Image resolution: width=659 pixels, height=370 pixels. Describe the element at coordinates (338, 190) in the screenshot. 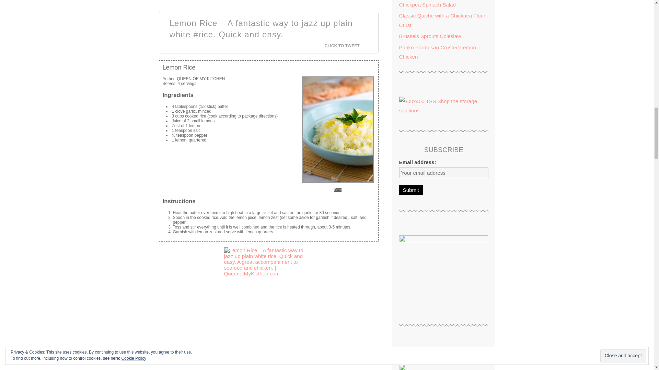

I see `Print` at that location.